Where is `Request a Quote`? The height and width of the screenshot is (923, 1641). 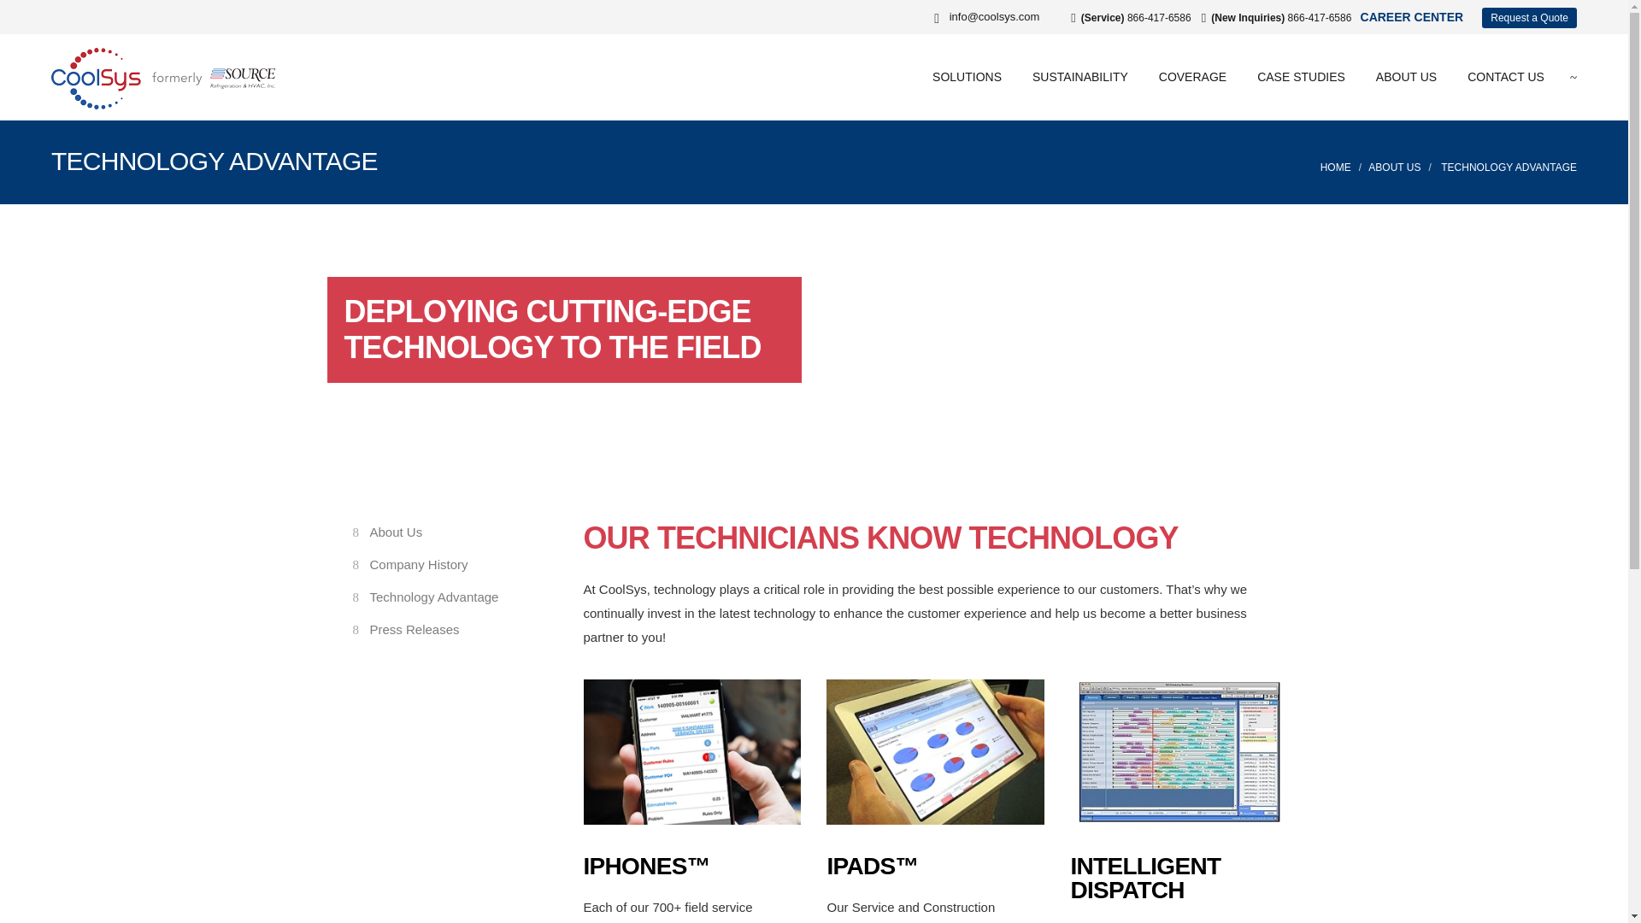
Request a Quote is located at coordinates (1529, 17).